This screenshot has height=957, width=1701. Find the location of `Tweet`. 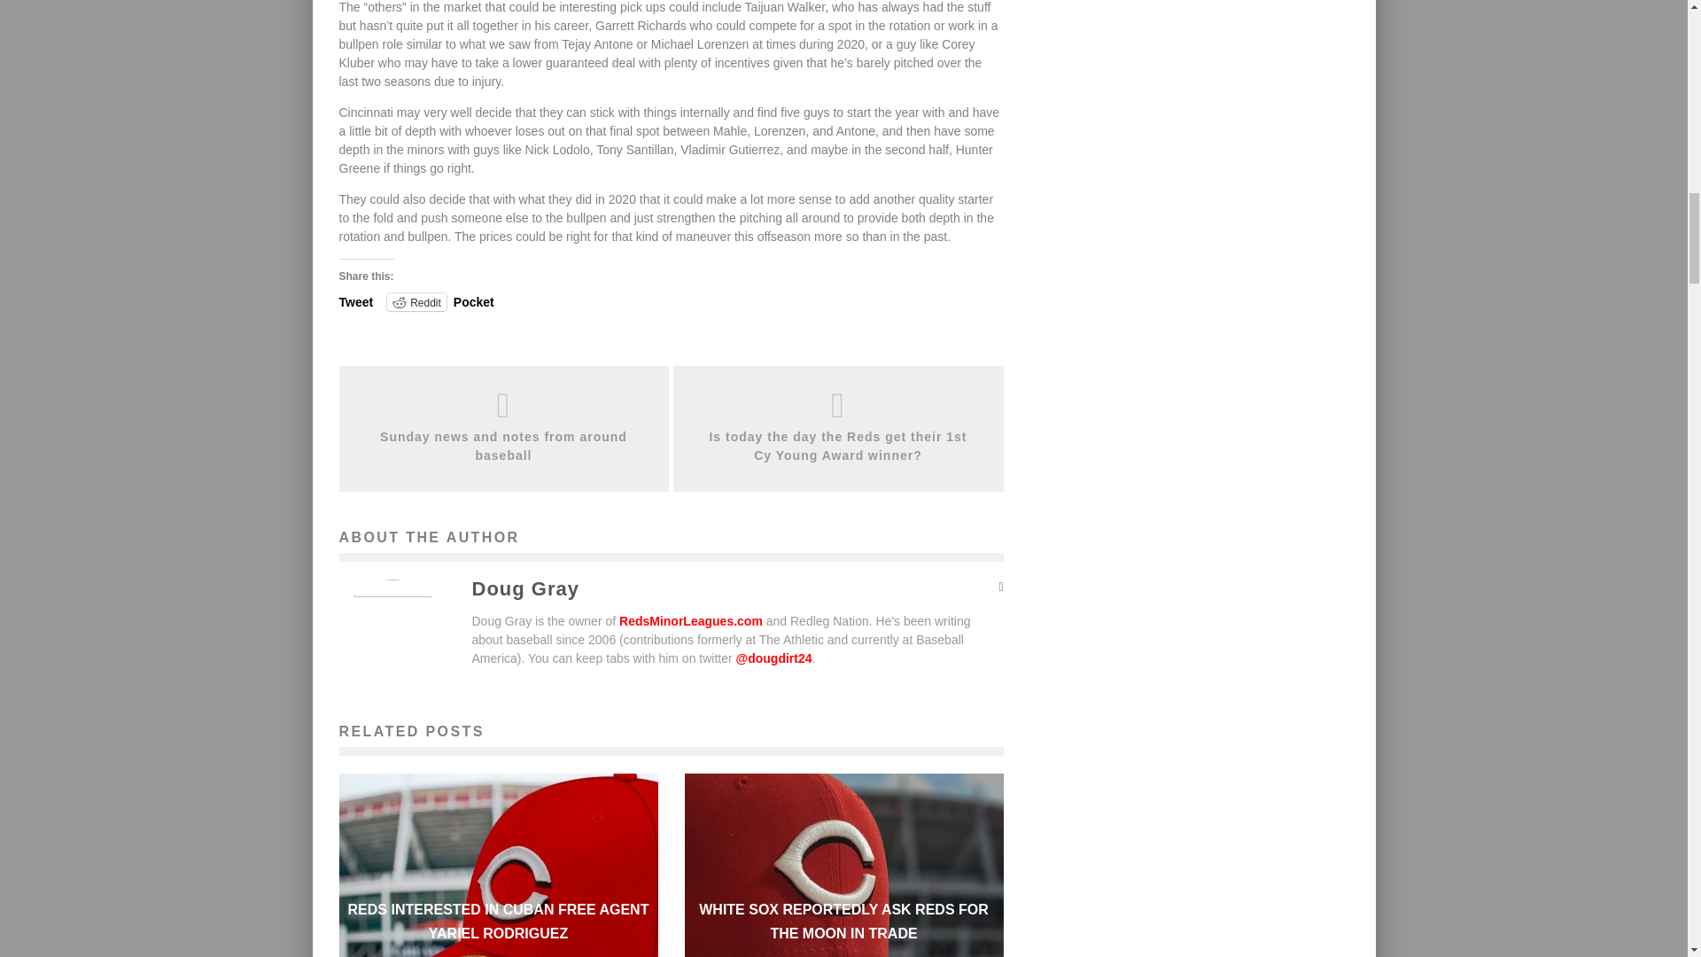

Tweet is located at coordinates (355, 300).